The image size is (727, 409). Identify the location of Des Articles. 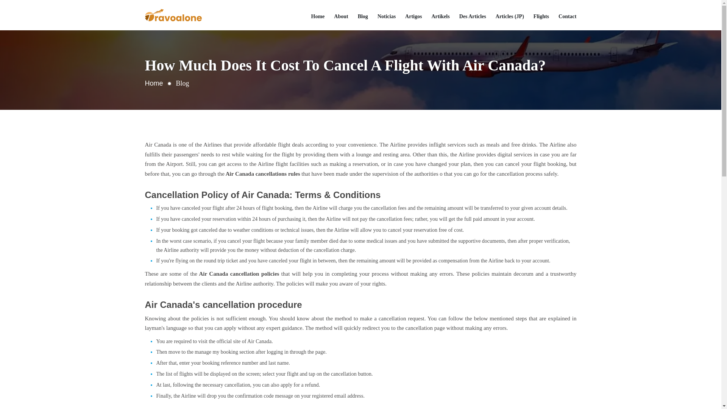
(473, 17).